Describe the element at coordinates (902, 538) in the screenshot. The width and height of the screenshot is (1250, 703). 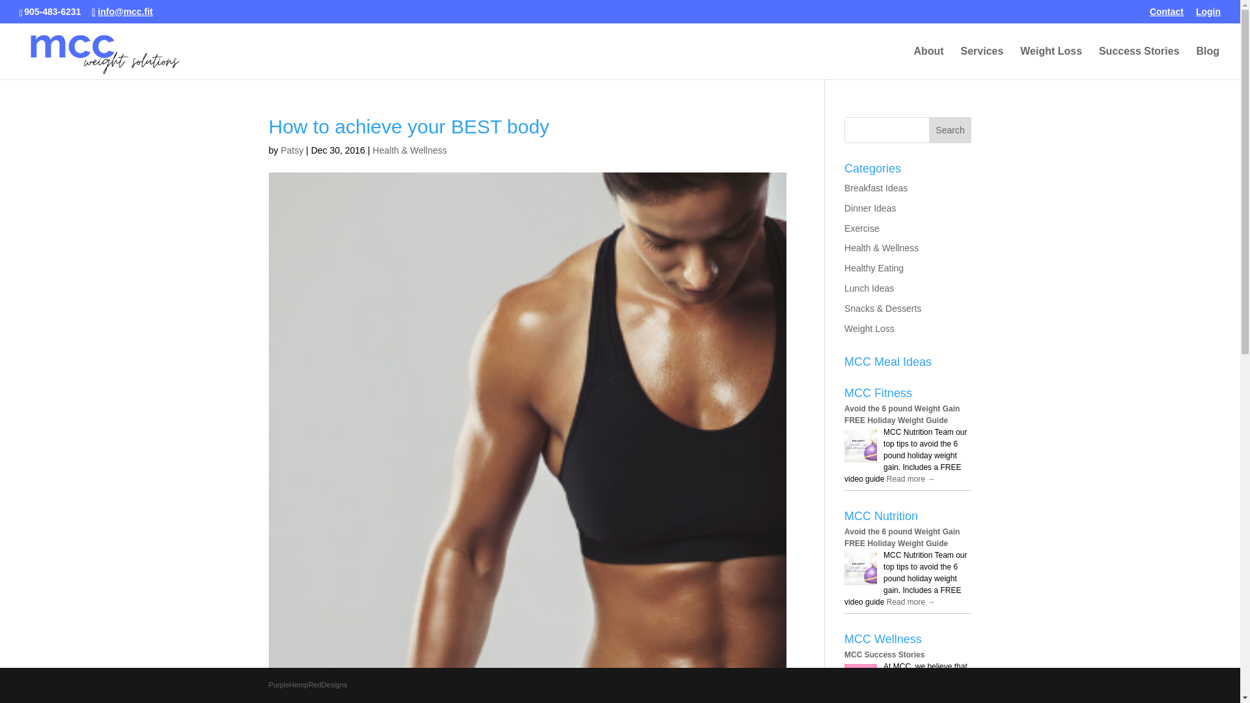
I see `Avoid the 6 pound Weight Gain FREE Holiday Weight Guide` at that location.